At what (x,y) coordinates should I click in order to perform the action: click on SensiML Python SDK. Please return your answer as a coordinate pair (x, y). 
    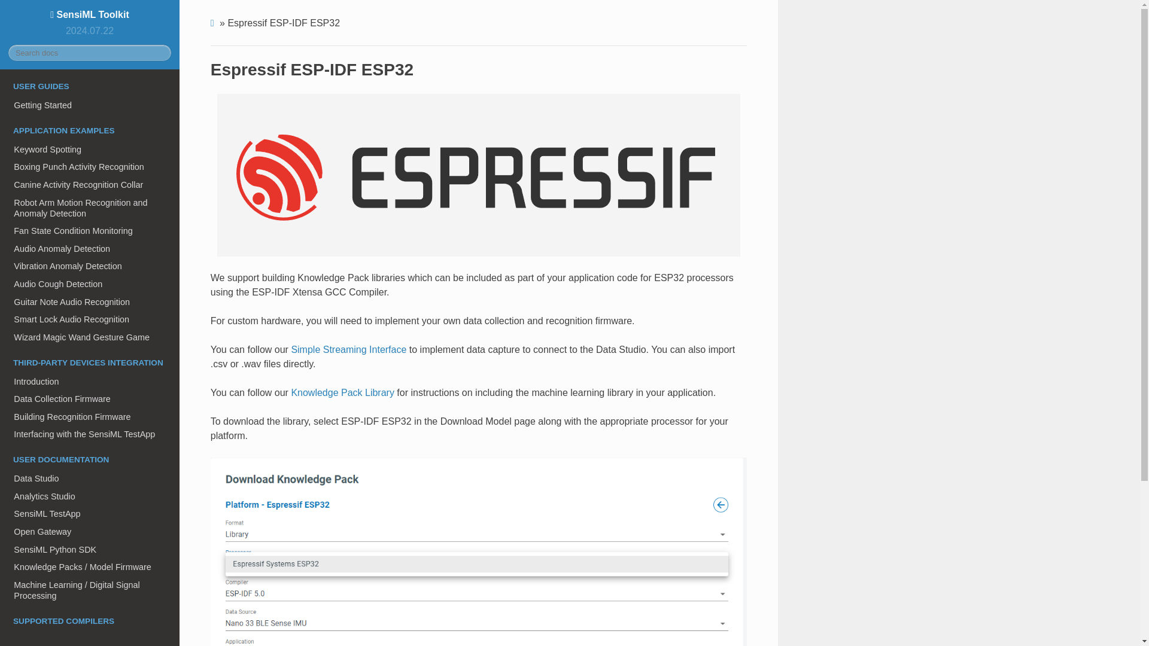
    Looking at the image, I should click on (90, 549).